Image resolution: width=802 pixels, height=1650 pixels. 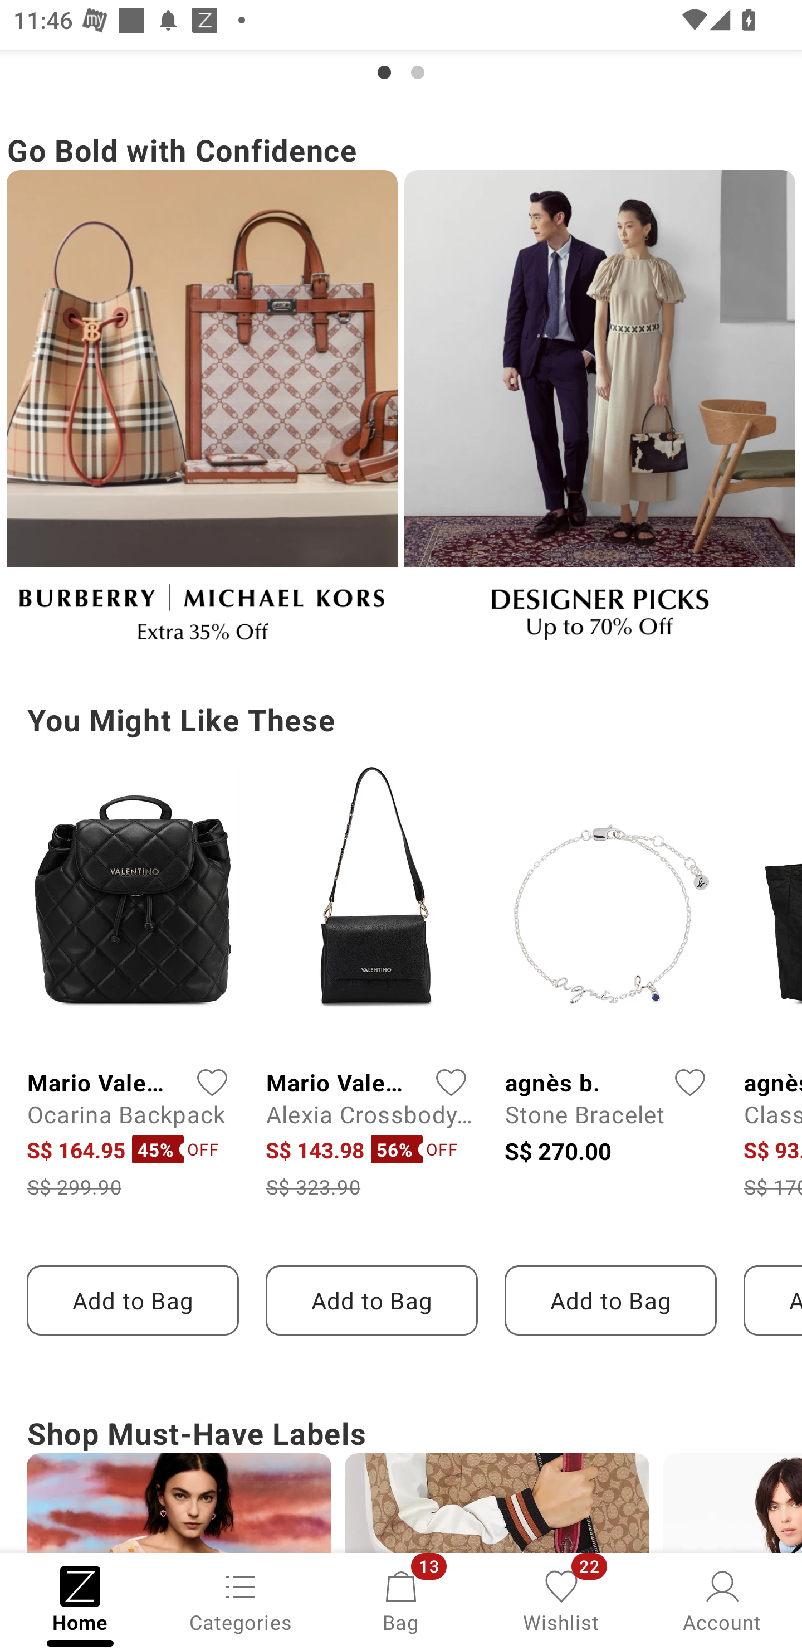 What do you see at coordinates (599, 414) in the screenshot?
I see `Campaign banner` at bounding box center [599, 414].